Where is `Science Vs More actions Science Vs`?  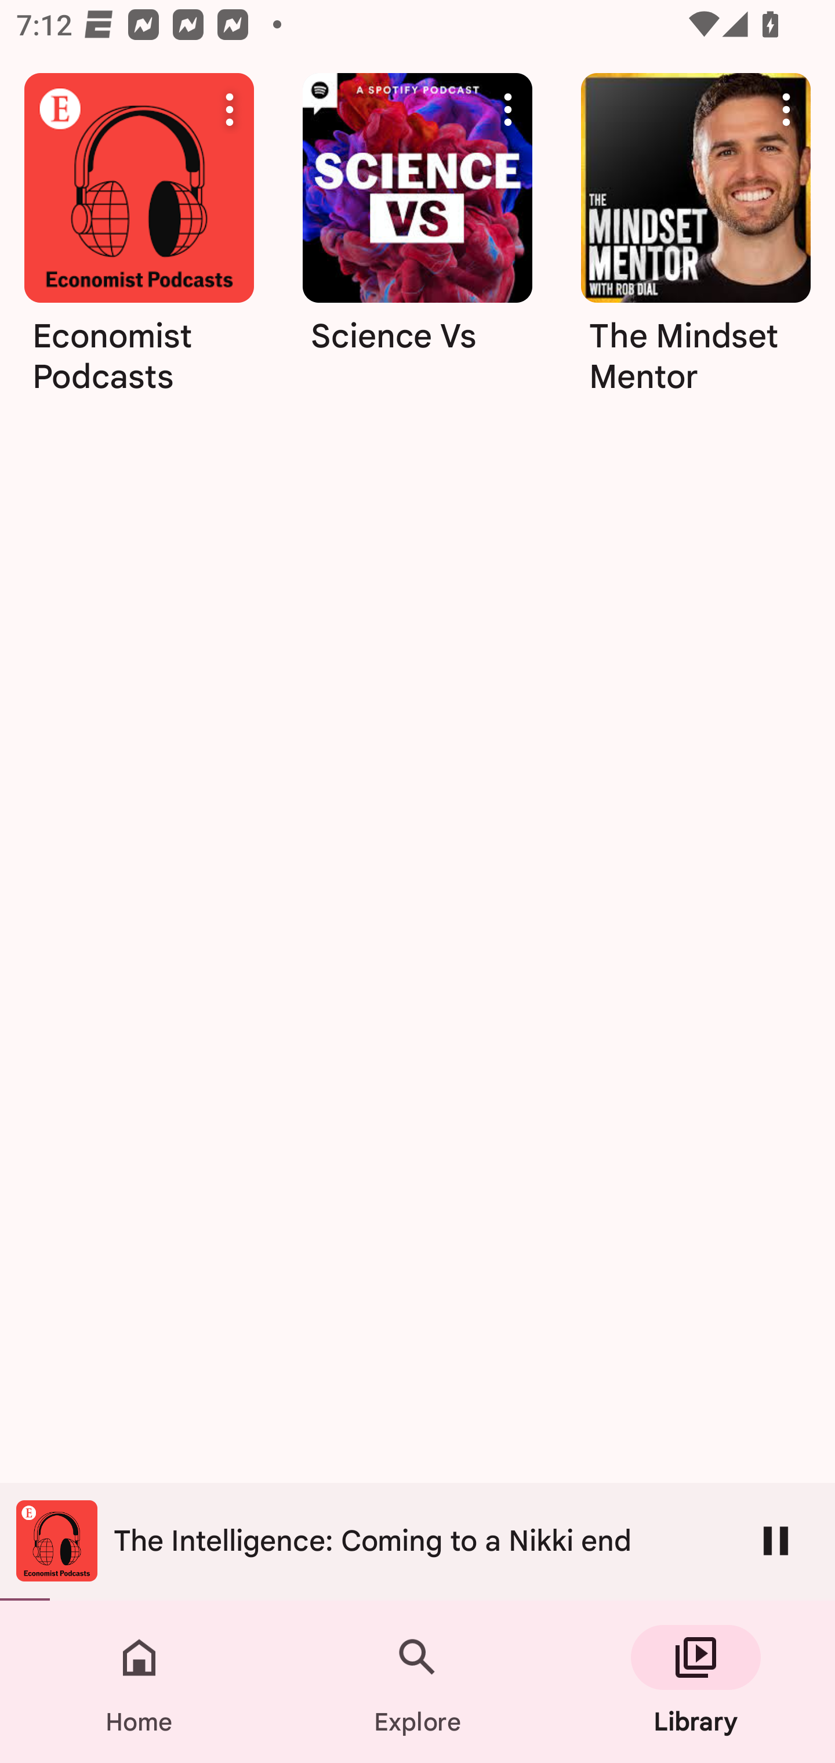
Science Vs More actions Science Vs is located at coordinates (418, 241).